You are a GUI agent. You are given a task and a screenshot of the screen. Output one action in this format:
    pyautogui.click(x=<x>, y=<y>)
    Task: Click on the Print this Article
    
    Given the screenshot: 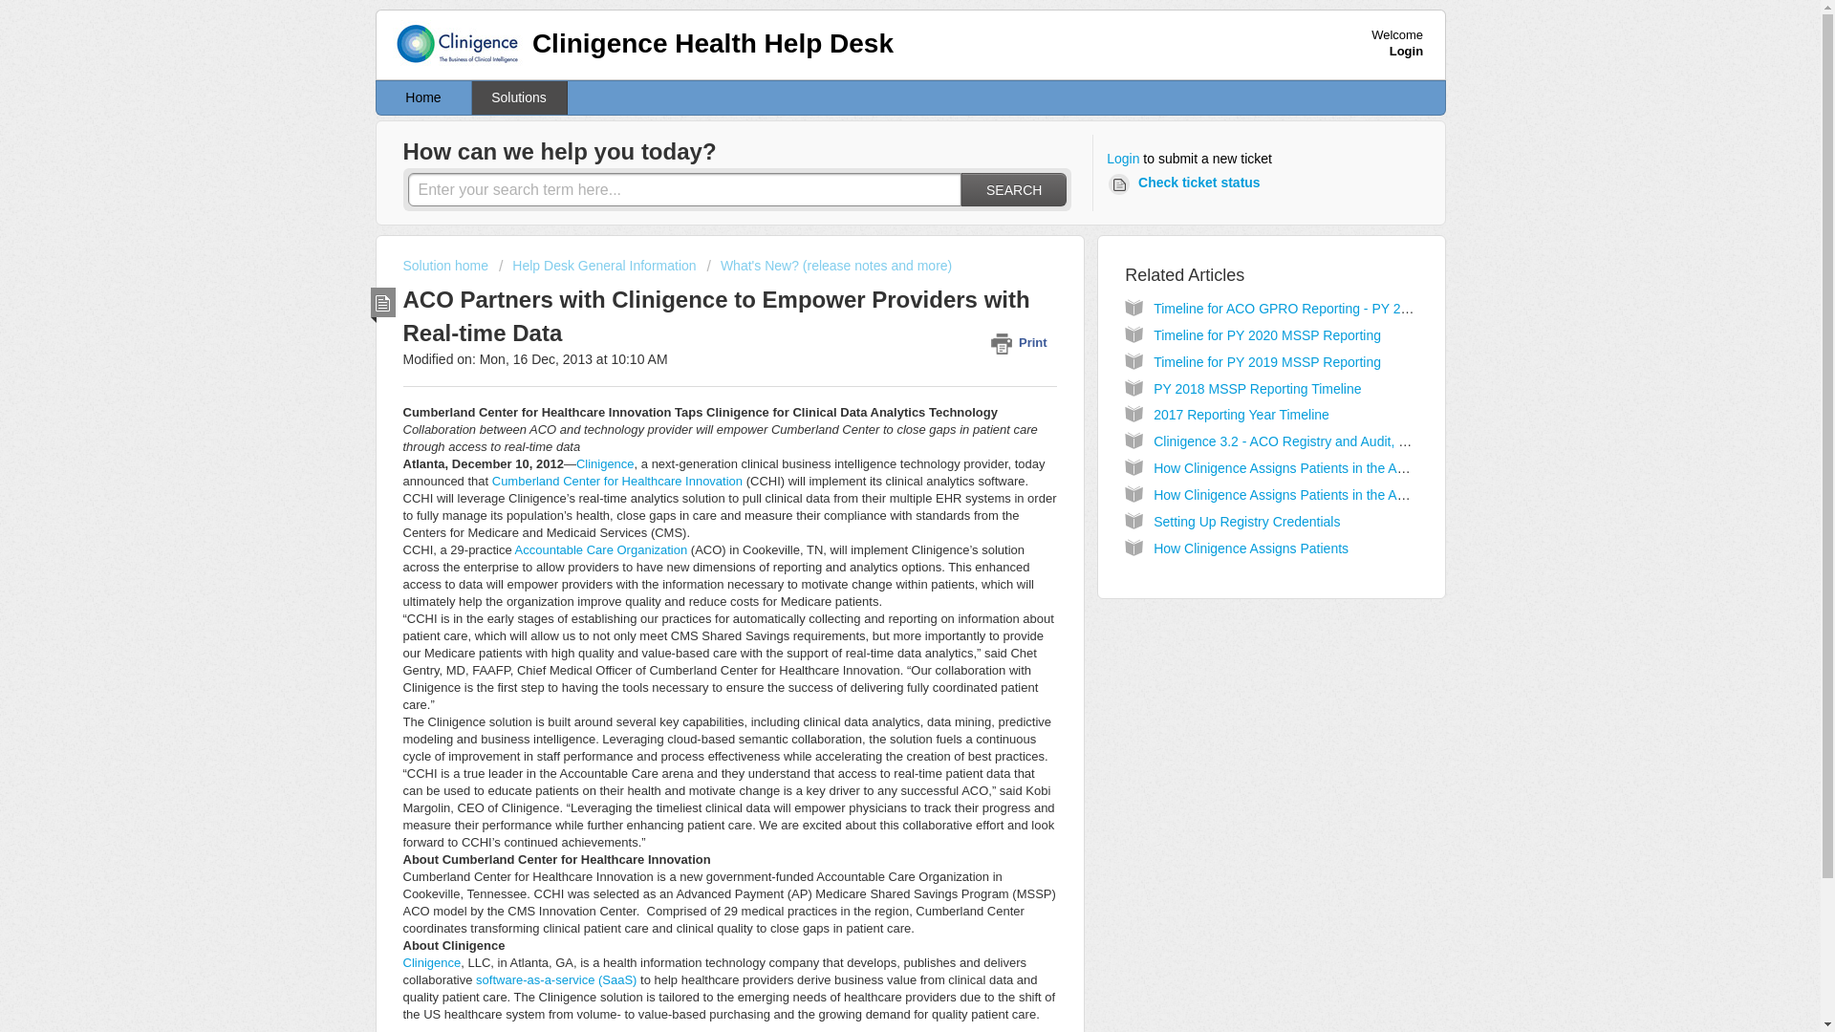 What is the action you would take?
    pyautogui.click(x=1023, y=342)
    